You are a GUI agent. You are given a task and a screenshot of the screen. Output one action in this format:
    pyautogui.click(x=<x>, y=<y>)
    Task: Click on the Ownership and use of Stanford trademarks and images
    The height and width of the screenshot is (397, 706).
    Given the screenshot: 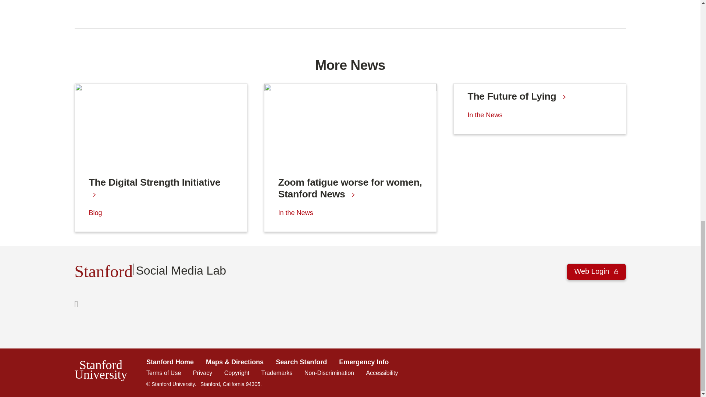 What is the action you would take?
    pyautogui.click(x=277, y=373)
    